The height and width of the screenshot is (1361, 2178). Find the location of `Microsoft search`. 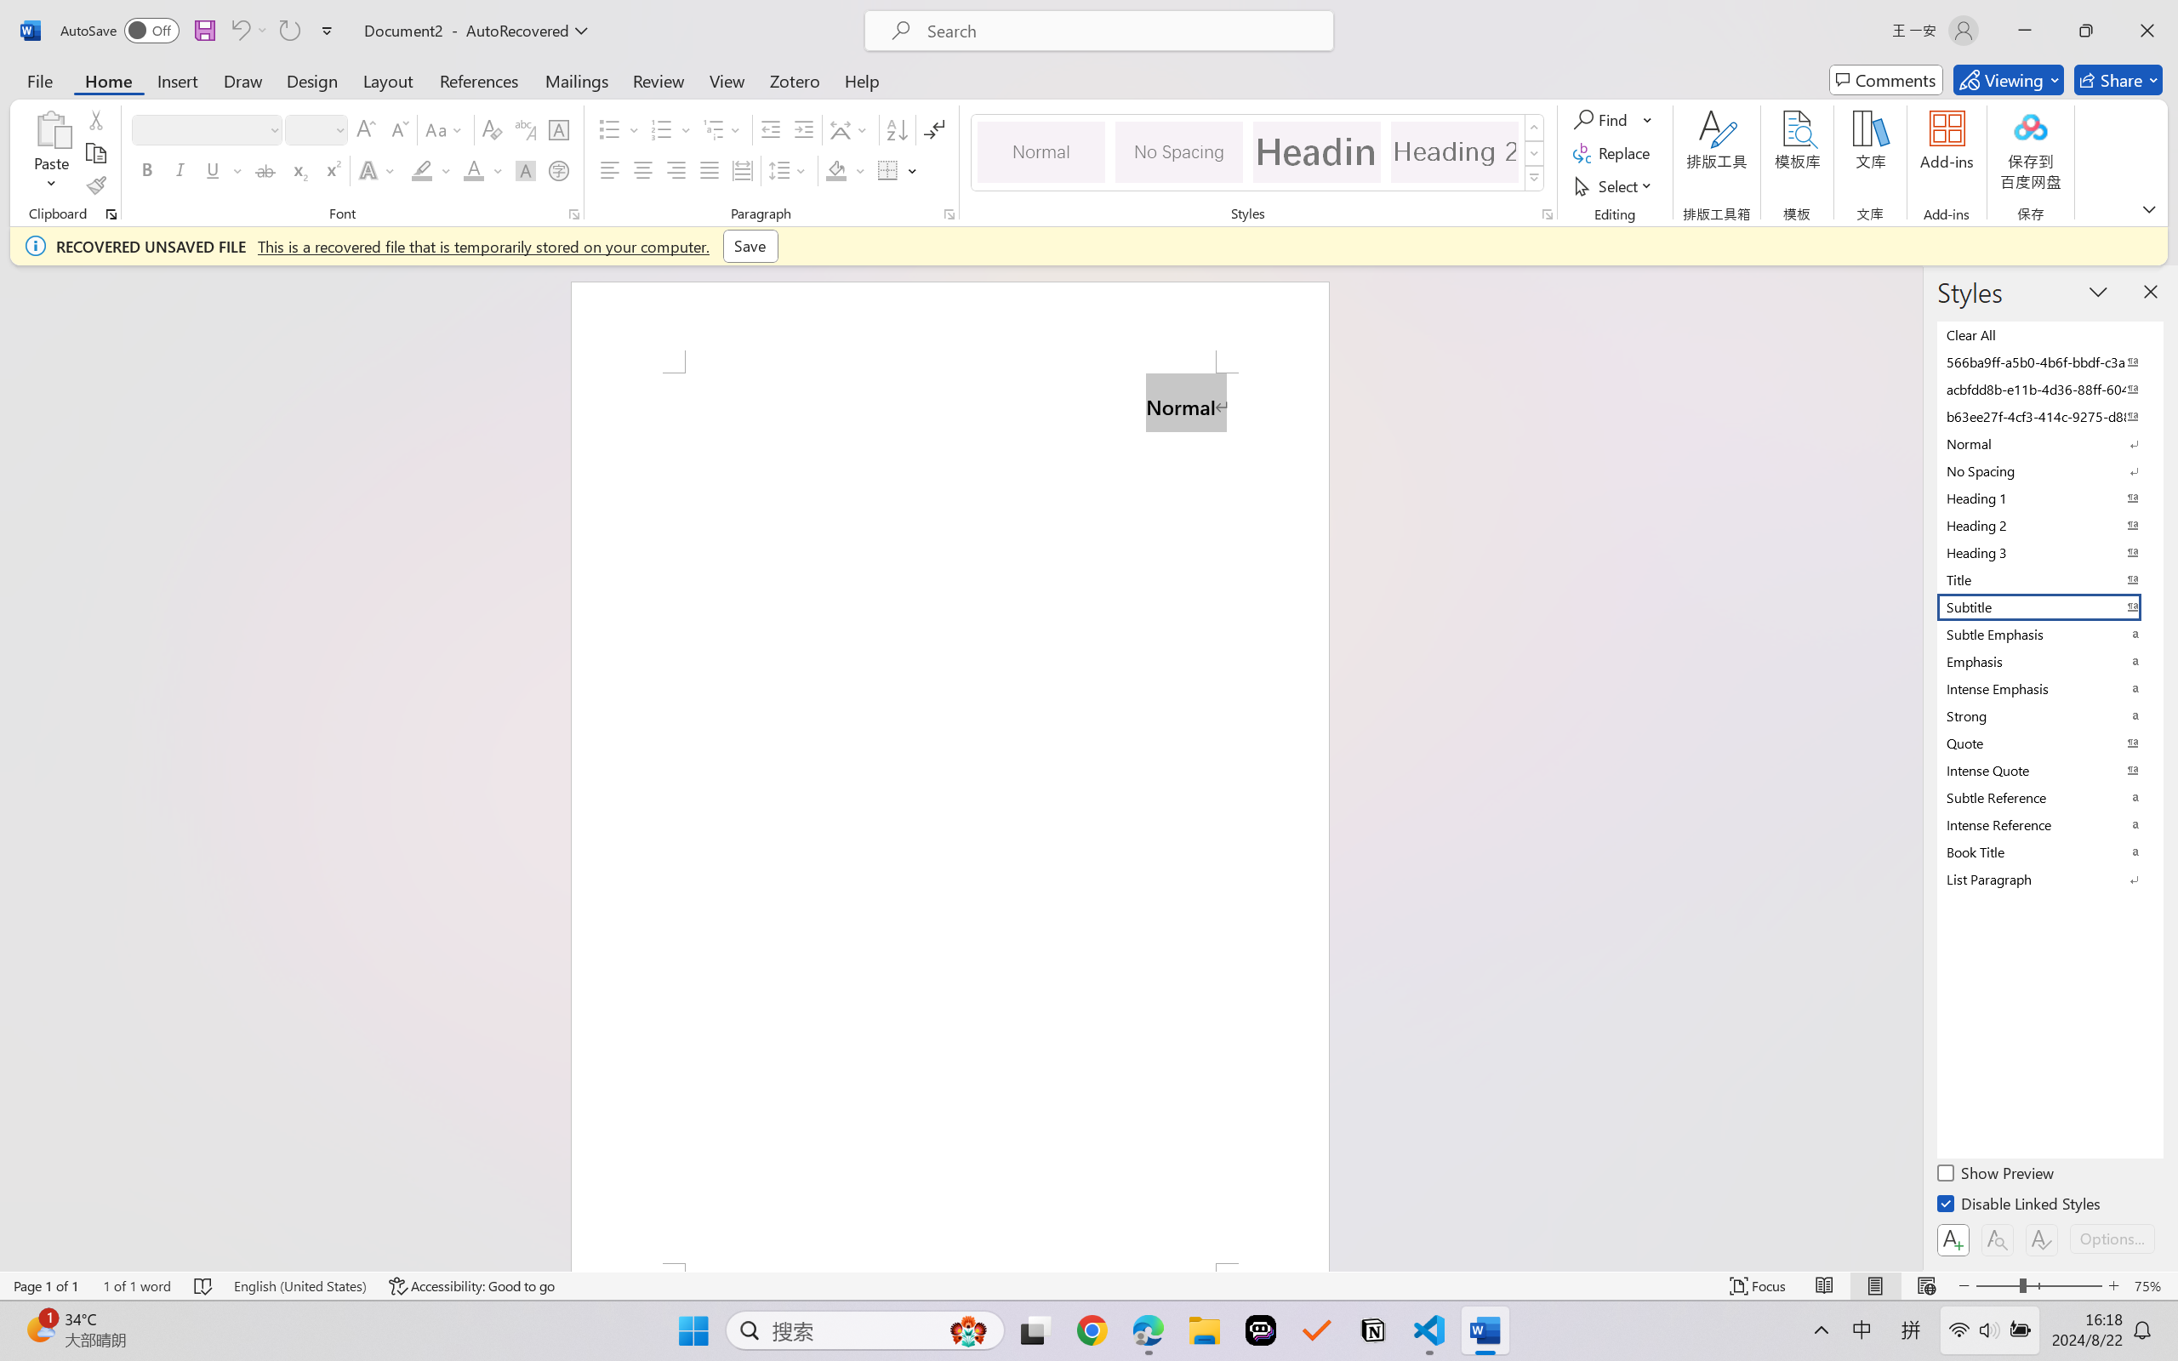

Microsoft search is located at coordinates (1121, 31).